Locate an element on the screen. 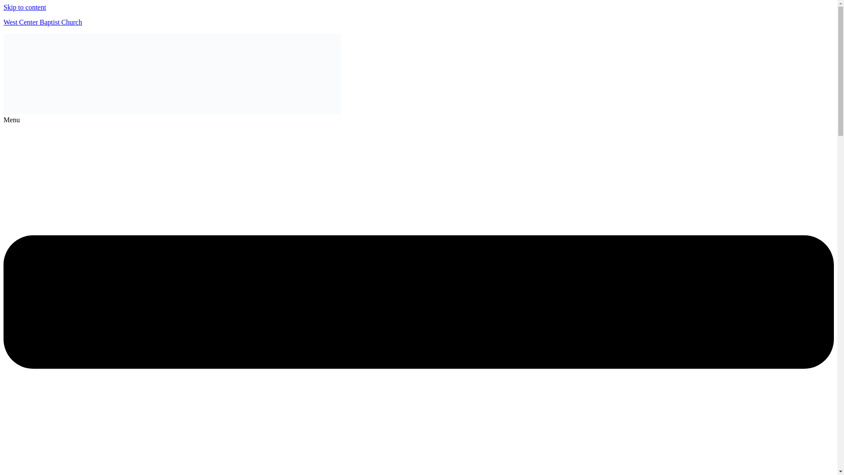 Image resolution: width=844 pixels, height=475 pixels. West Center Baptist Church is located at coordinates (42, 22).